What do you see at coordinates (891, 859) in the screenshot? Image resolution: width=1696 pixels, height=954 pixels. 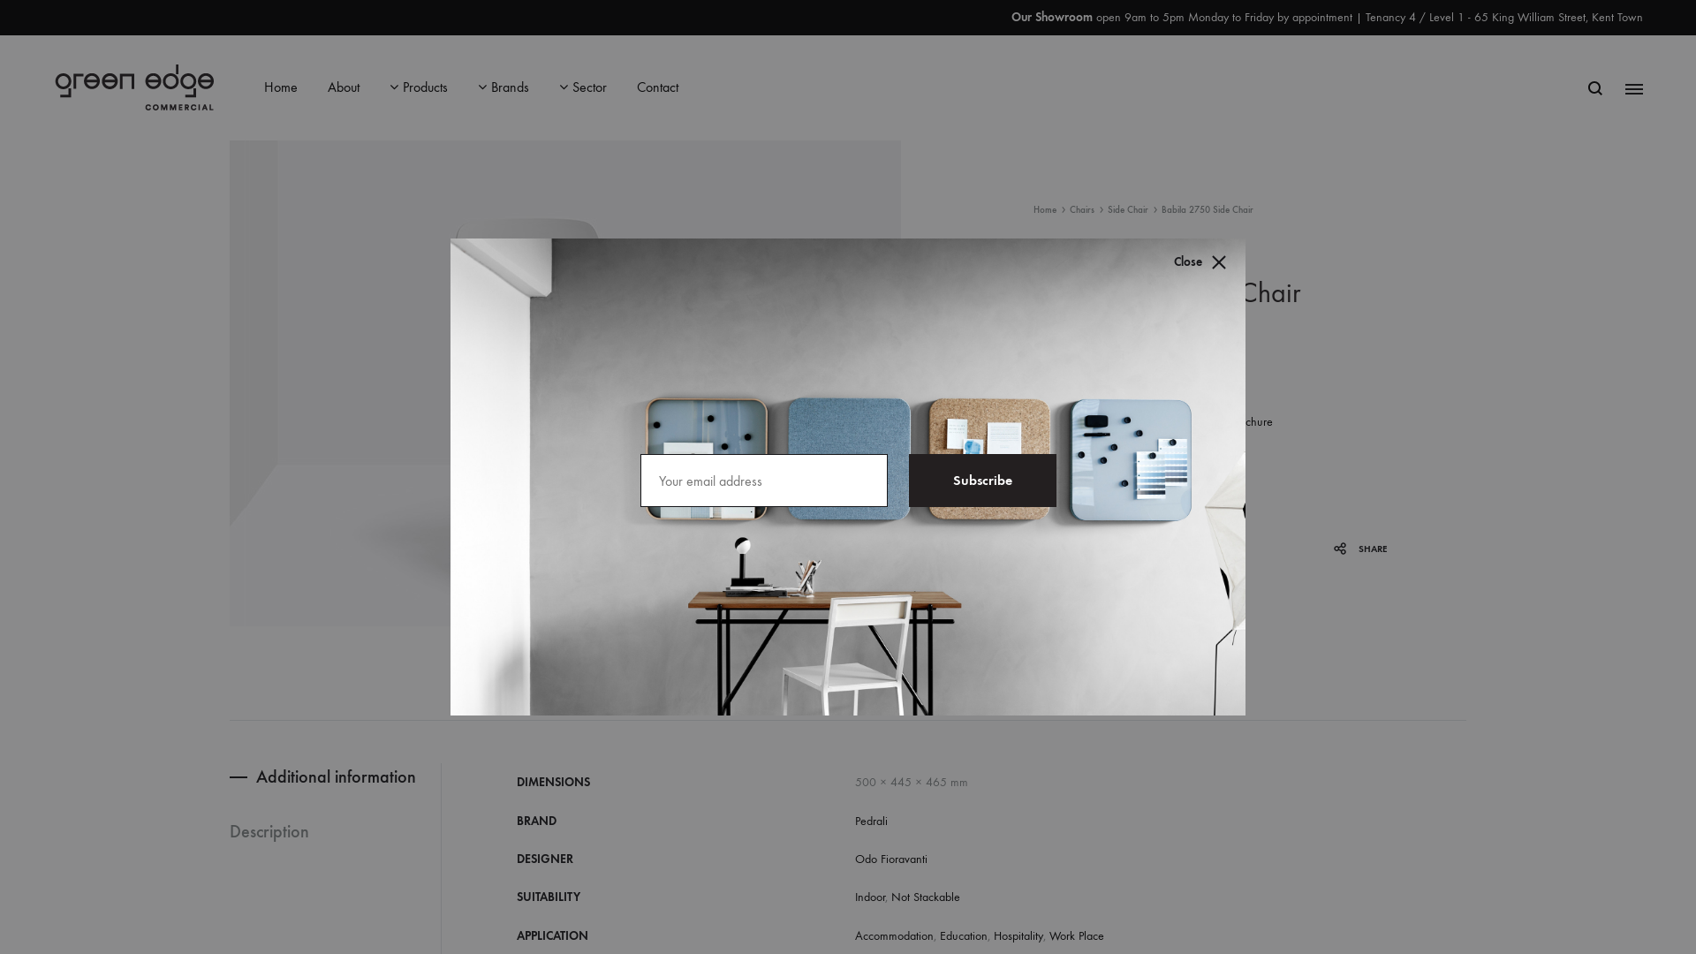 I see `Odo Fioravanti` at bounding box center [891, 859].